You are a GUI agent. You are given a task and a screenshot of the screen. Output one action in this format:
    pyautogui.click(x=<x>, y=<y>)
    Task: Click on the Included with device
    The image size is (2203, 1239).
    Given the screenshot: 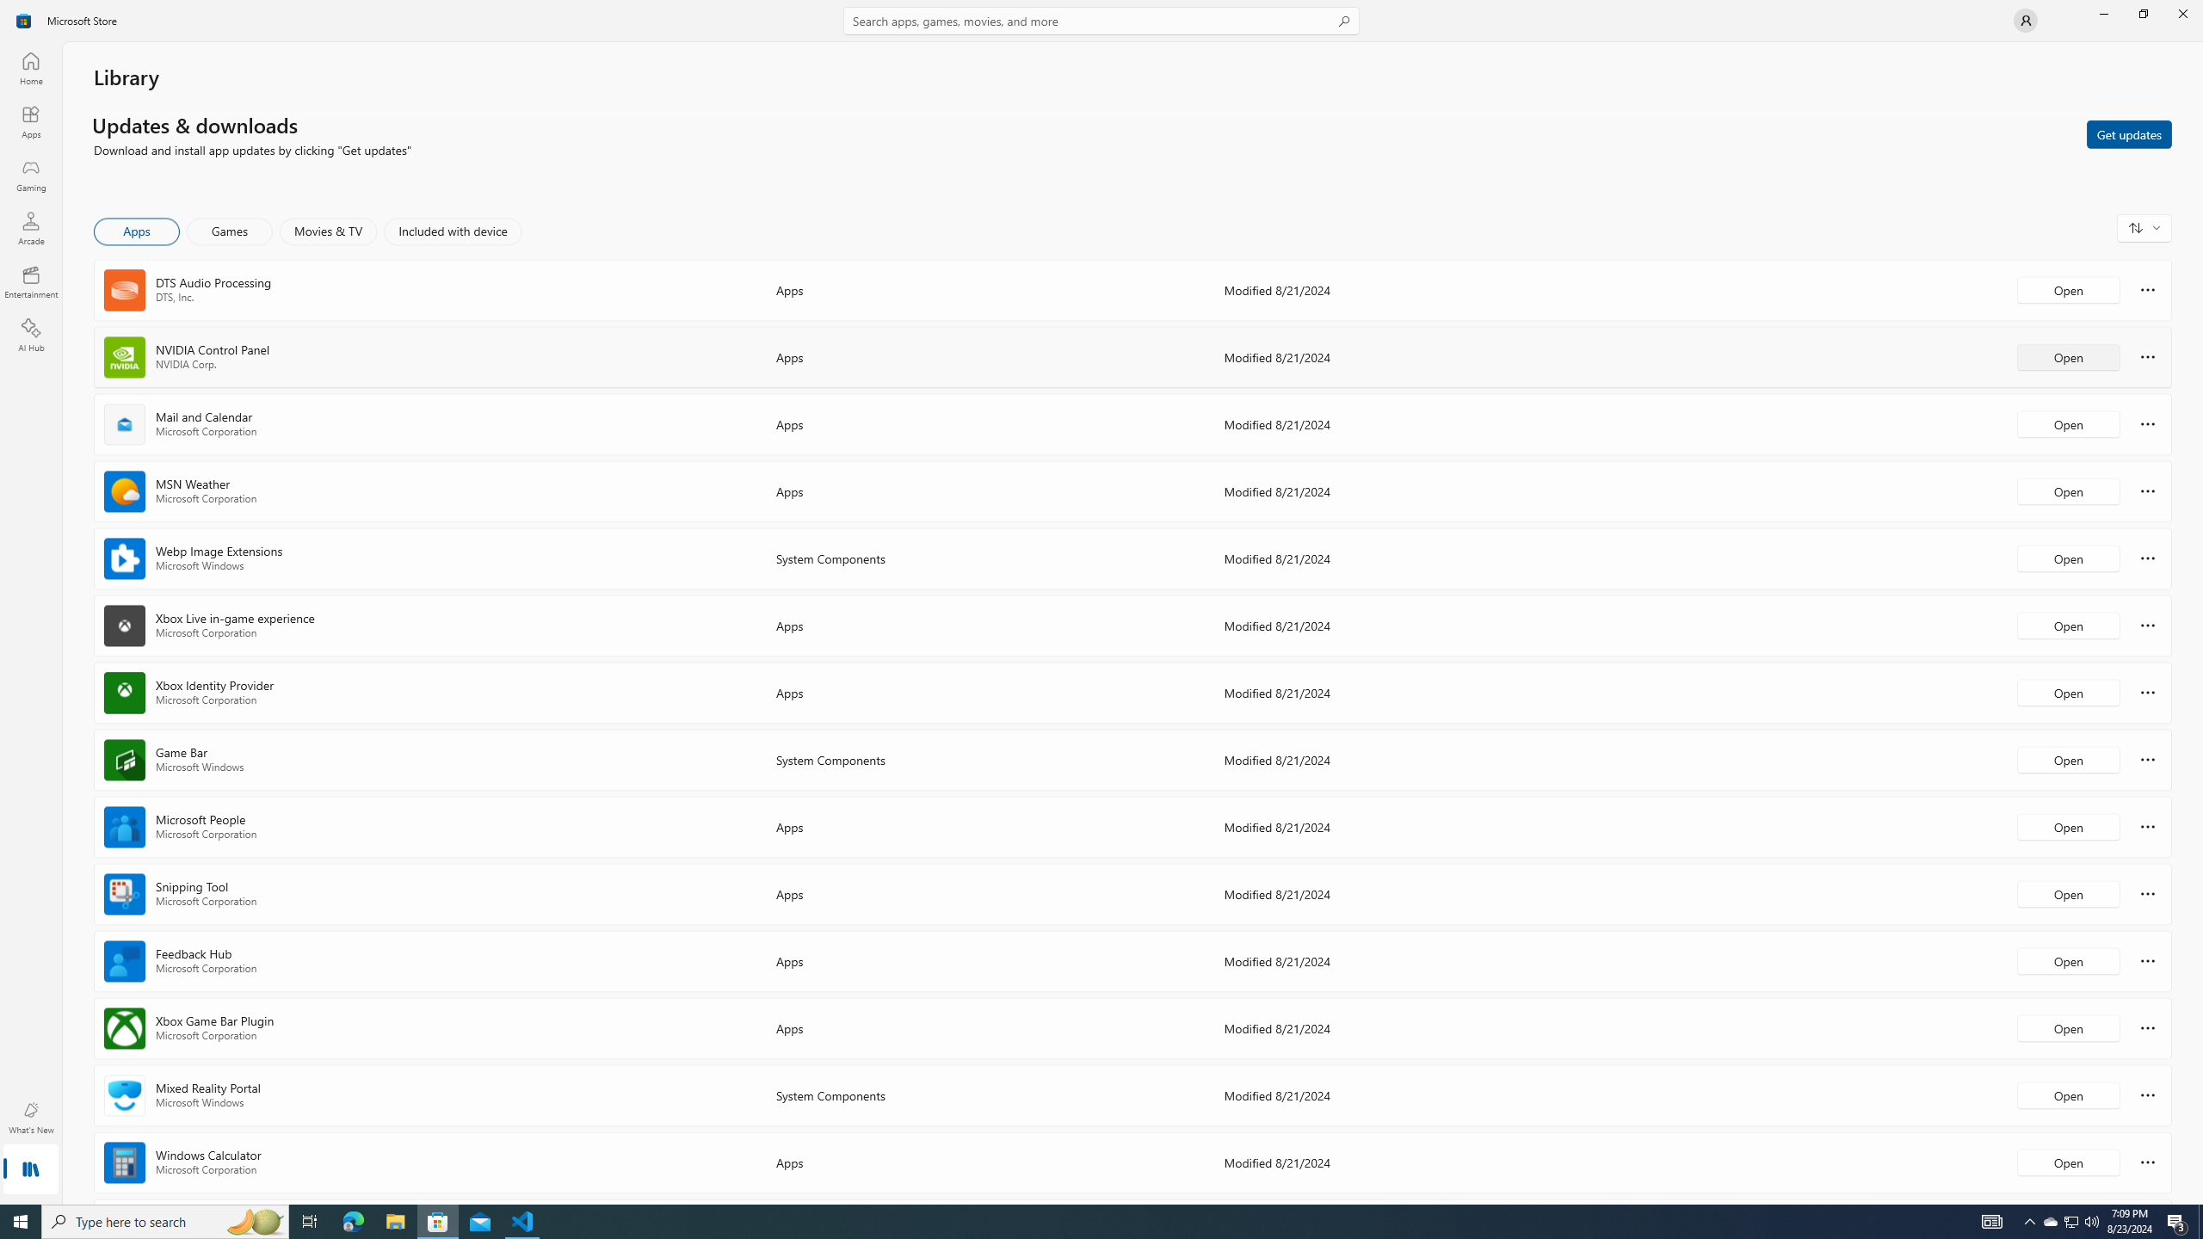 What is the action you would take?
    pyautogui.click(x=453, y=231)
    